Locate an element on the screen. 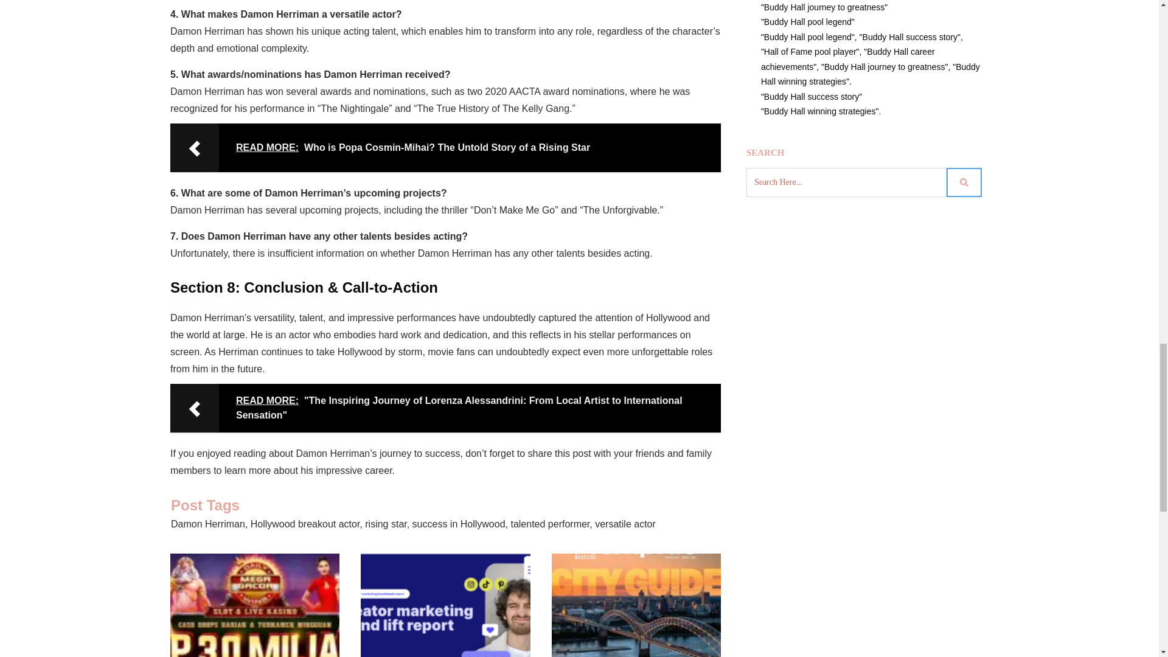 The image size is (1168, 657). talented performer is located at coordinates (550, 524).